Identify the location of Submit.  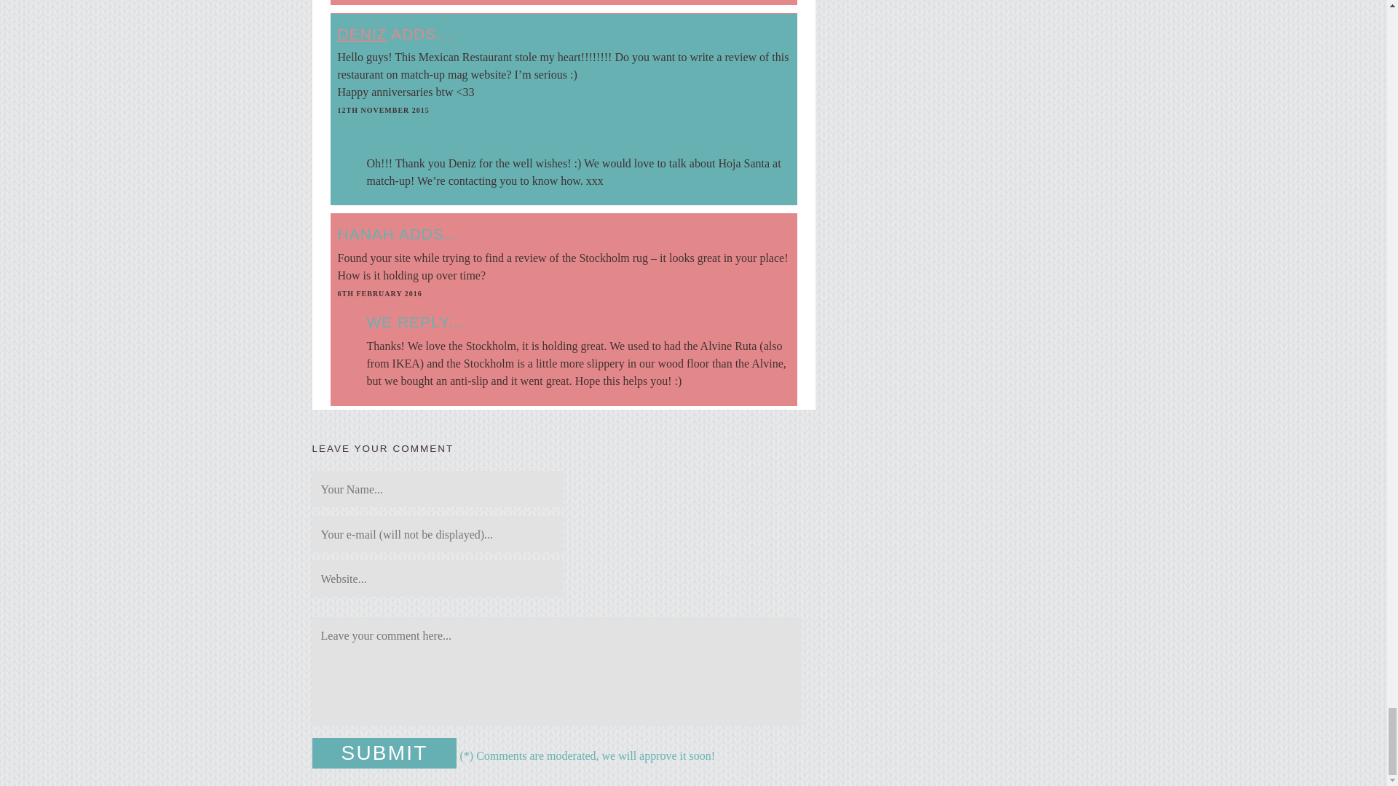
(384, 753).